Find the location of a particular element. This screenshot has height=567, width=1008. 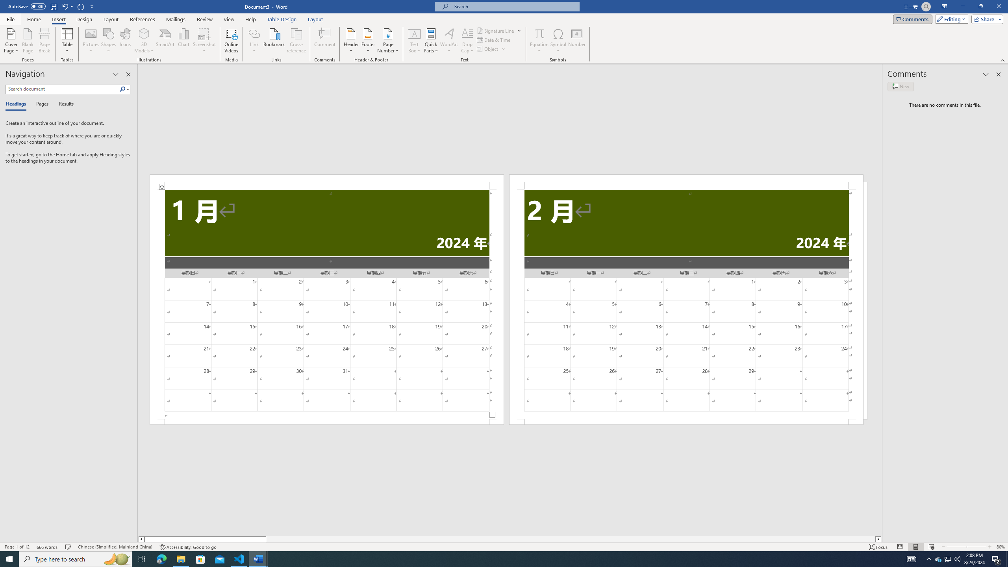

Page Number is located at coordinates (388, 41).